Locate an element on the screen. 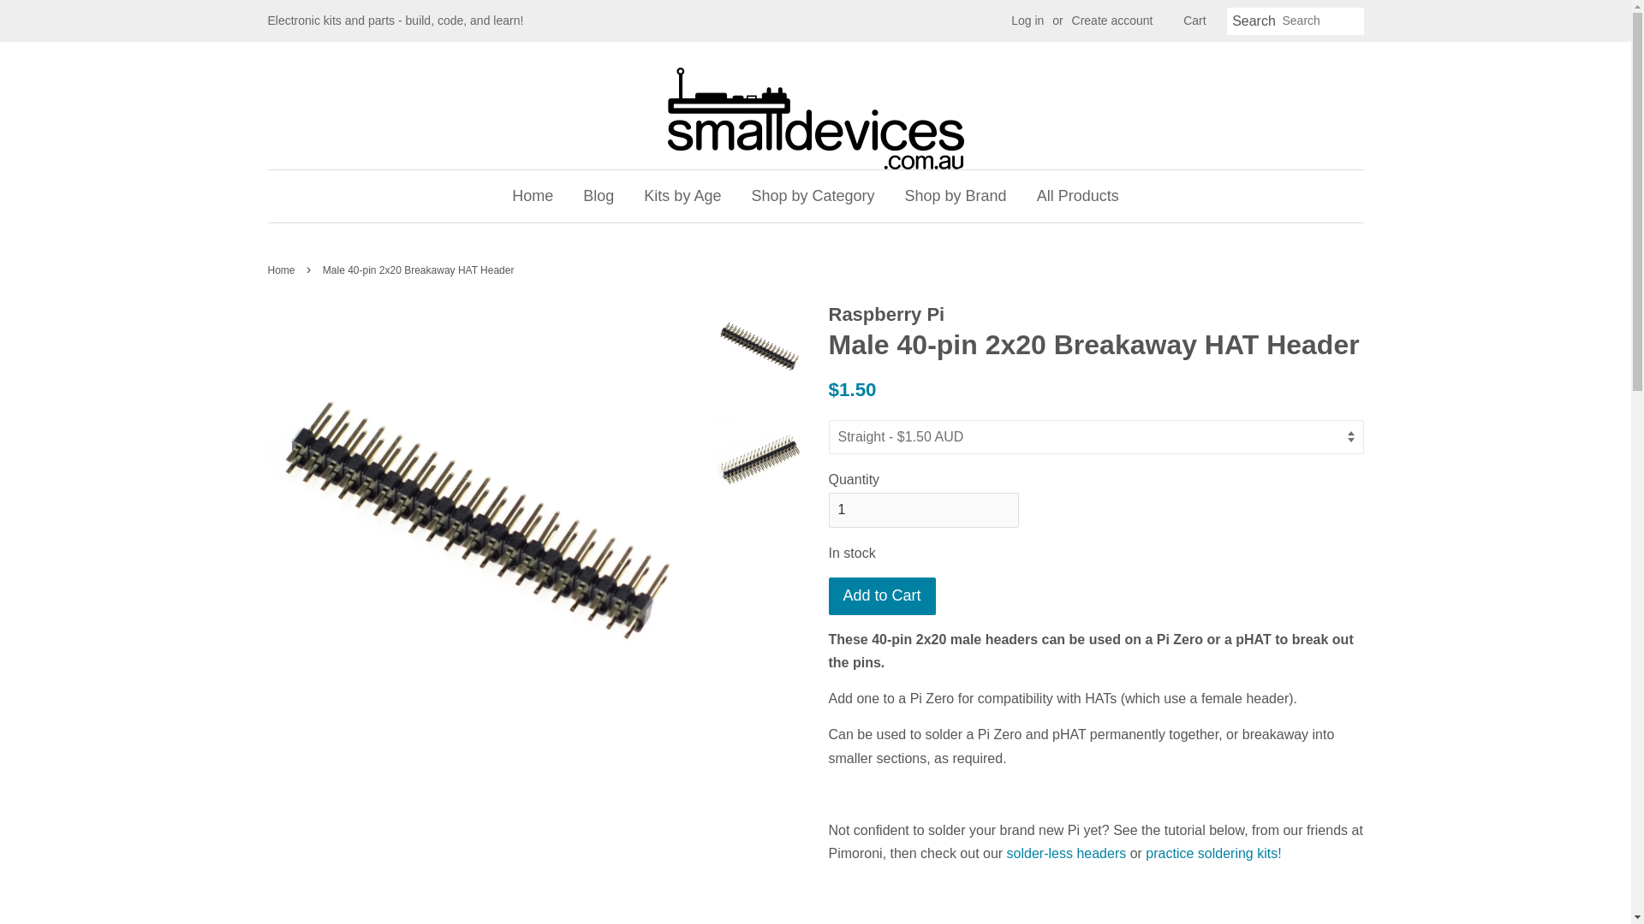 This screenshot has height=924, width=1644. Log in is located at coordinates (1027, 21).